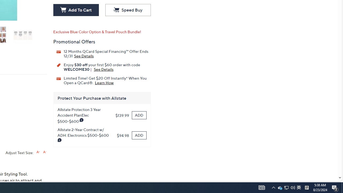 This screenshot has height=193, width=343. Describe the element at coordinates (128, 10) in the screenshot. I see `Speed Buy` at that location.